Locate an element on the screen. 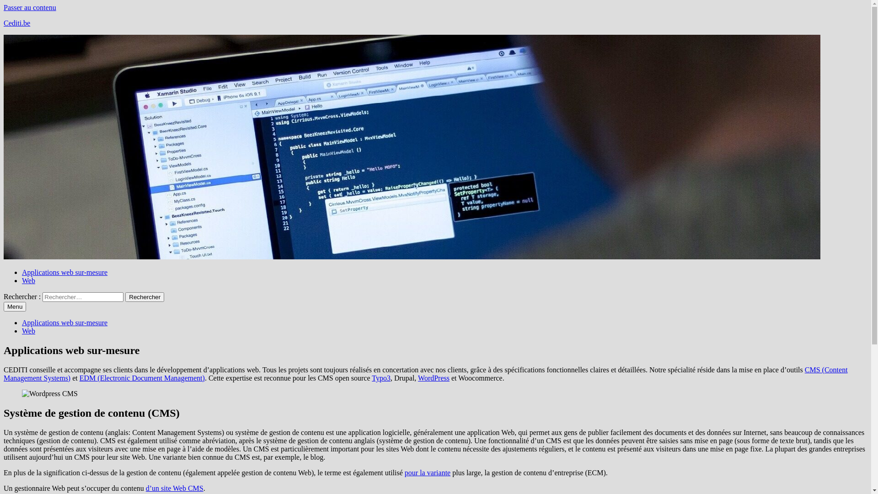 This screenshot has width=878, height=494. CMS (Content Management Systems) is located at coordinates (426, 374).